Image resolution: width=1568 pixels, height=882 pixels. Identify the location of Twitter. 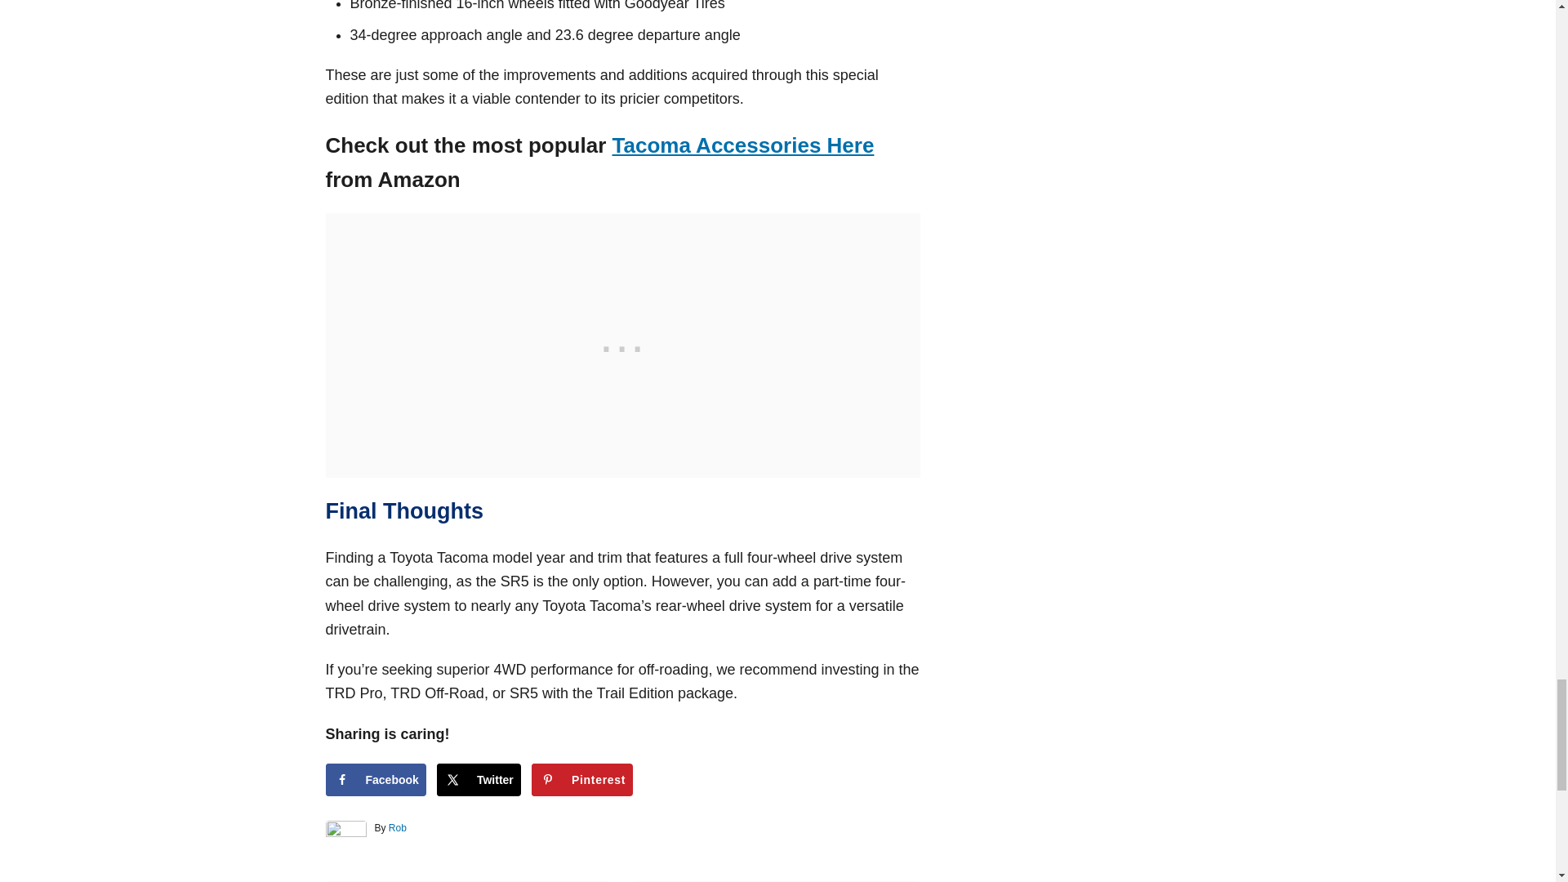
(479, 780).